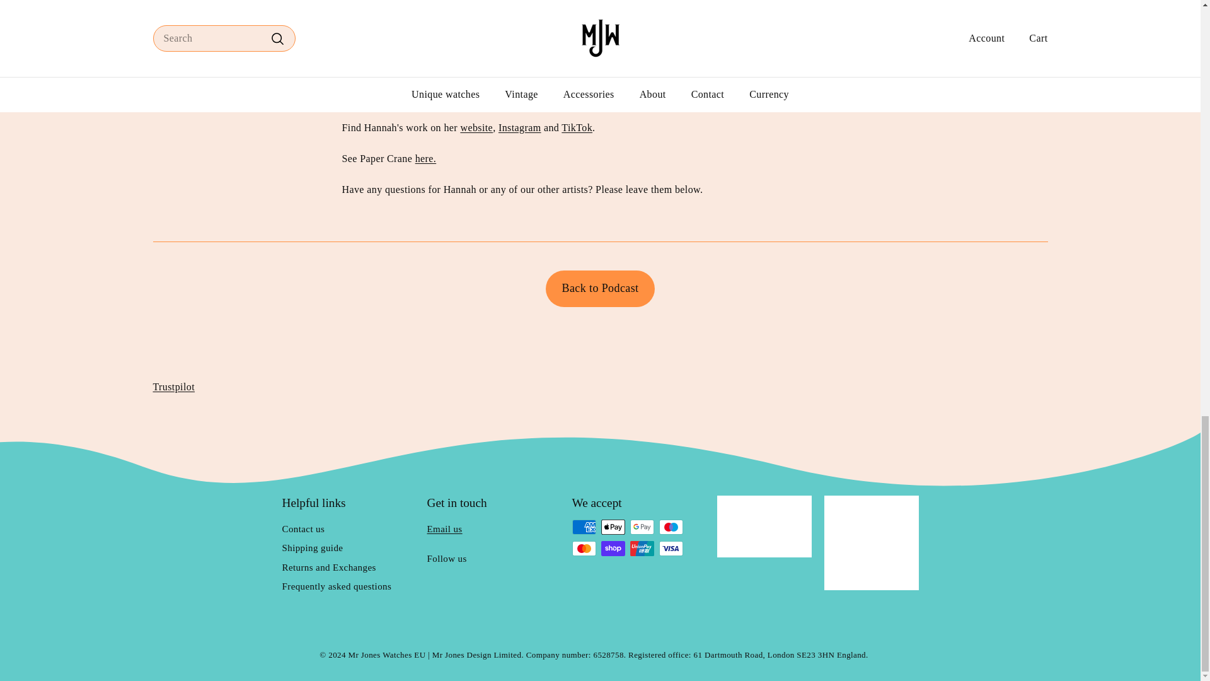 The image size is (1210, 681). I want to click on Hannah Sung Instagram, so click(519, 127).